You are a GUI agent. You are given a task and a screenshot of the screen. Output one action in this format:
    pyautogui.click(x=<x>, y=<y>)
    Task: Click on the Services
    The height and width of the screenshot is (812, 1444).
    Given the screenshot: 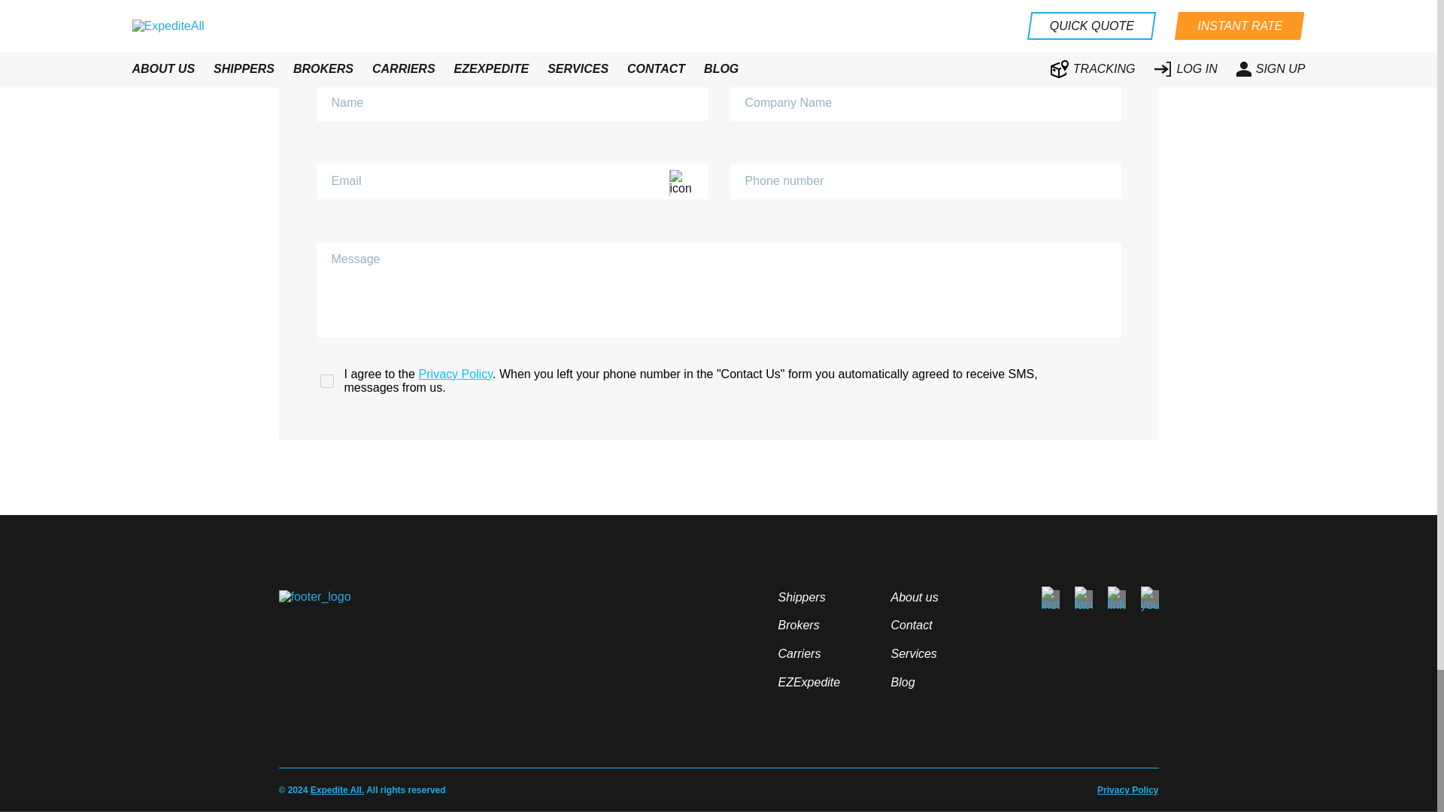 What is the action you would take?
    pyautogui.click(x=913, y=653)
    